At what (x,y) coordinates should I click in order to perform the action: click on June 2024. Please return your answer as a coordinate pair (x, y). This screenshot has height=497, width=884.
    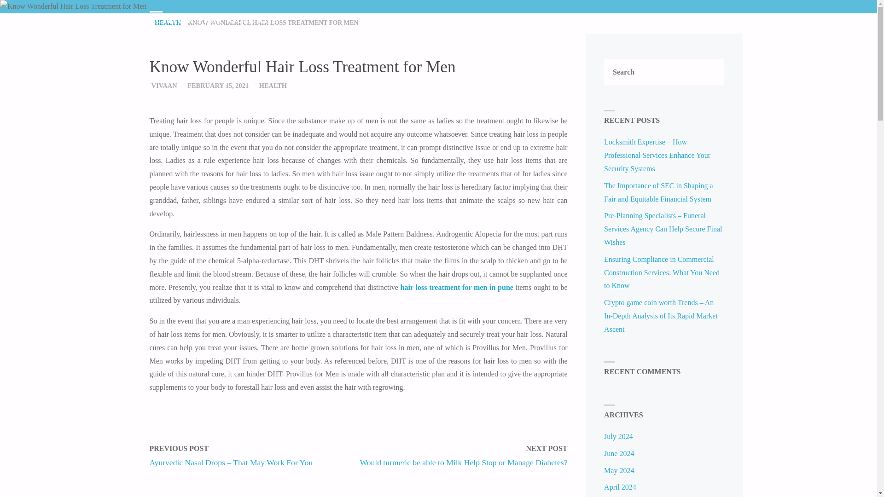
    Looking at the image, I should click on (619, 453).